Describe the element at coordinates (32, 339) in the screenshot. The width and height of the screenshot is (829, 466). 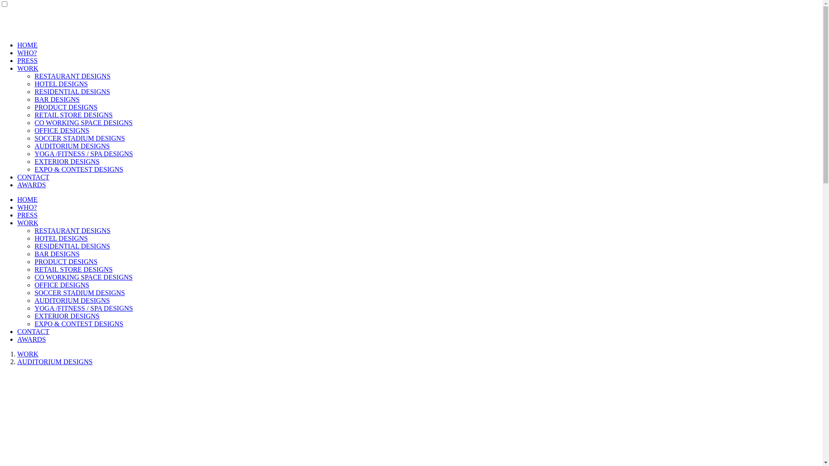
I see `AWARDS` at that location.